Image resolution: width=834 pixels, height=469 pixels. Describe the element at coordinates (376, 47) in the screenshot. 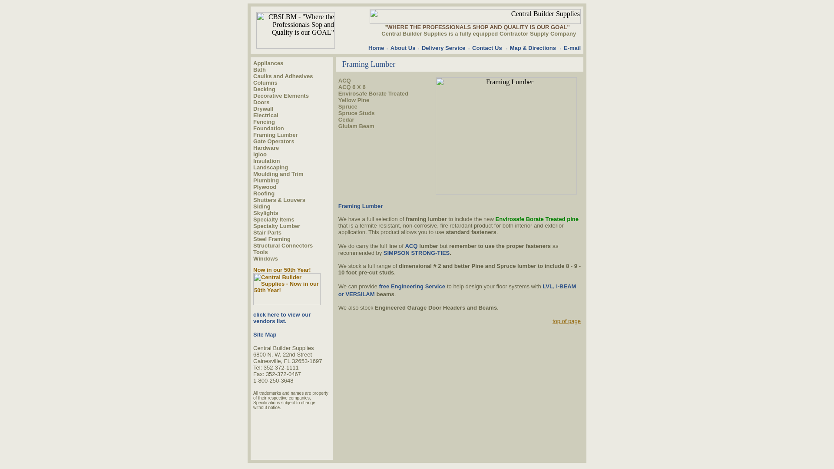

I see `Home` at that location.